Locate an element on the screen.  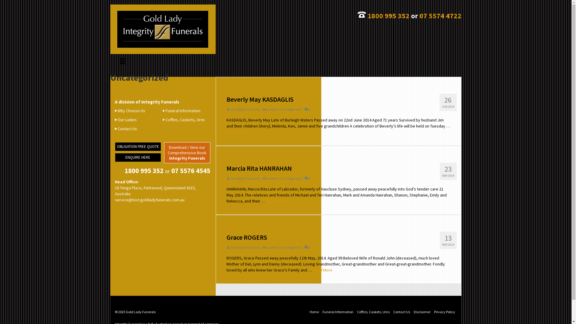
0 is located at coordinates (307, 109).